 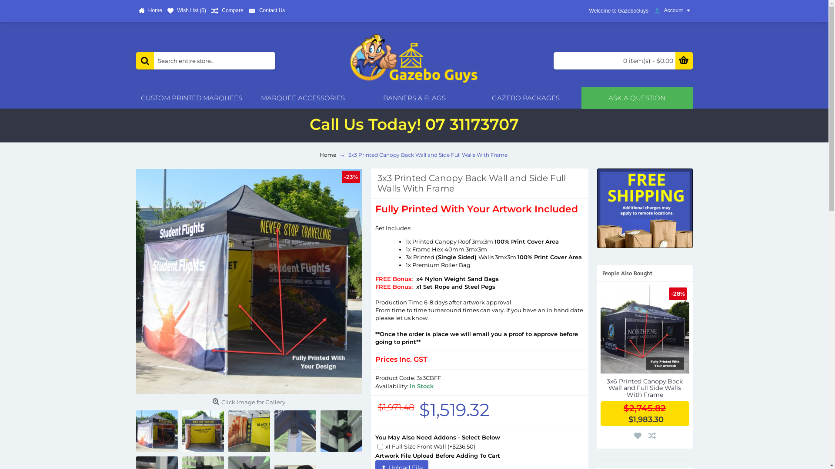 I want to click on 3x6 Printed Canopy,Back Wall and Full Side Walls With Frame, so click(x=645, y=387).